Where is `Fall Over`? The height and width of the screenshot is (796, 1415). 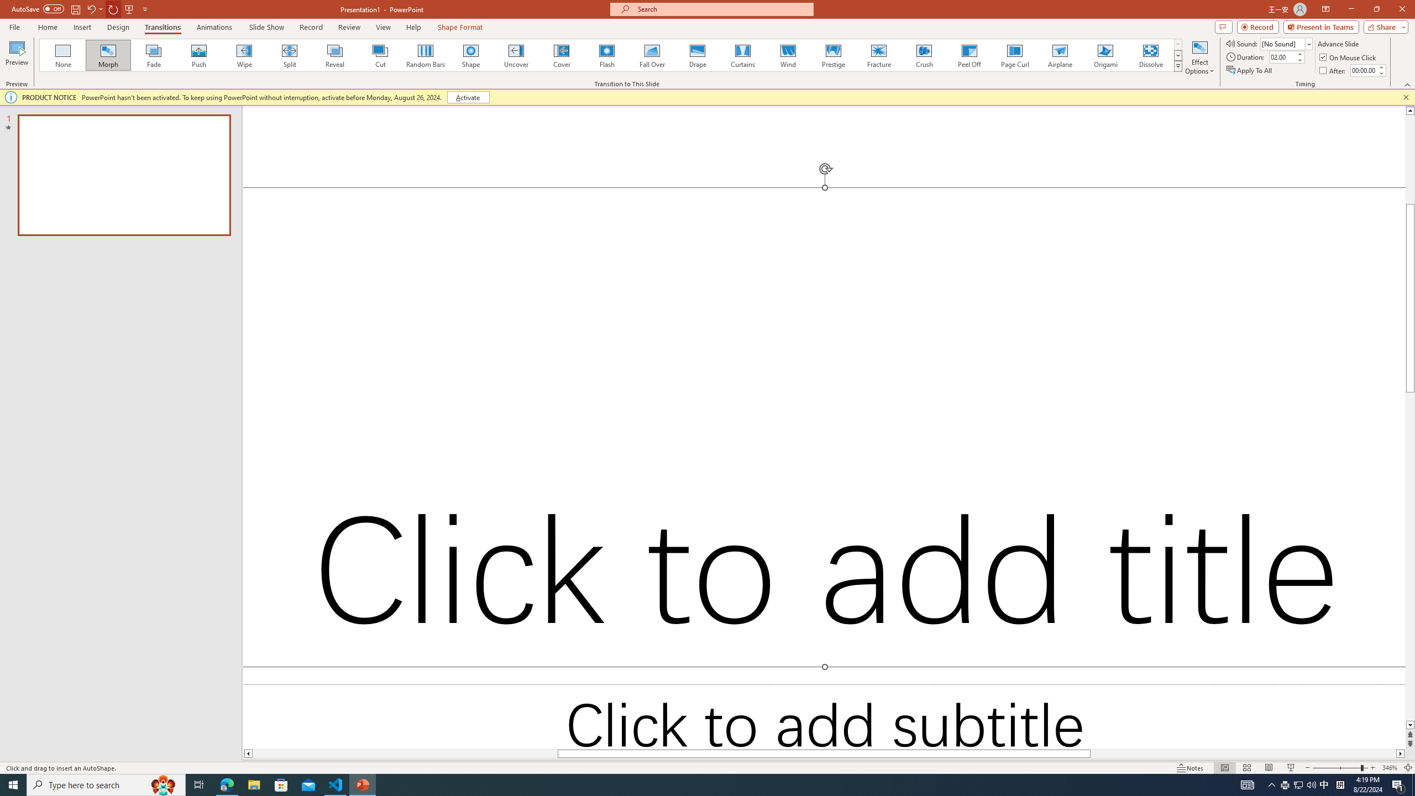
Fall Over is located at coordinates (652, 55).